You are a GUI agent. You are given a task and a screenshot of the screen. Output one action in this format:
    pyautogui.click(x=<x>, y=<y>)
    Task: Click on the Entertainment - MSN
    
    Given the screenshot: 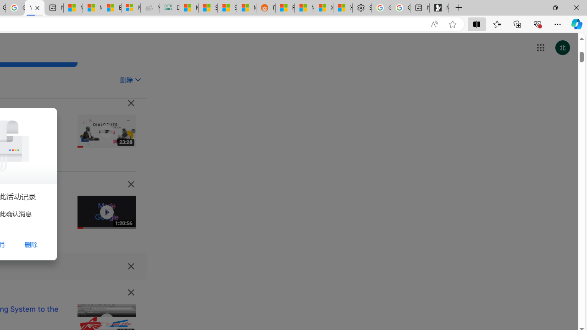 What is the action you would take?
    pyautogui.click(x=111, y=8)
    